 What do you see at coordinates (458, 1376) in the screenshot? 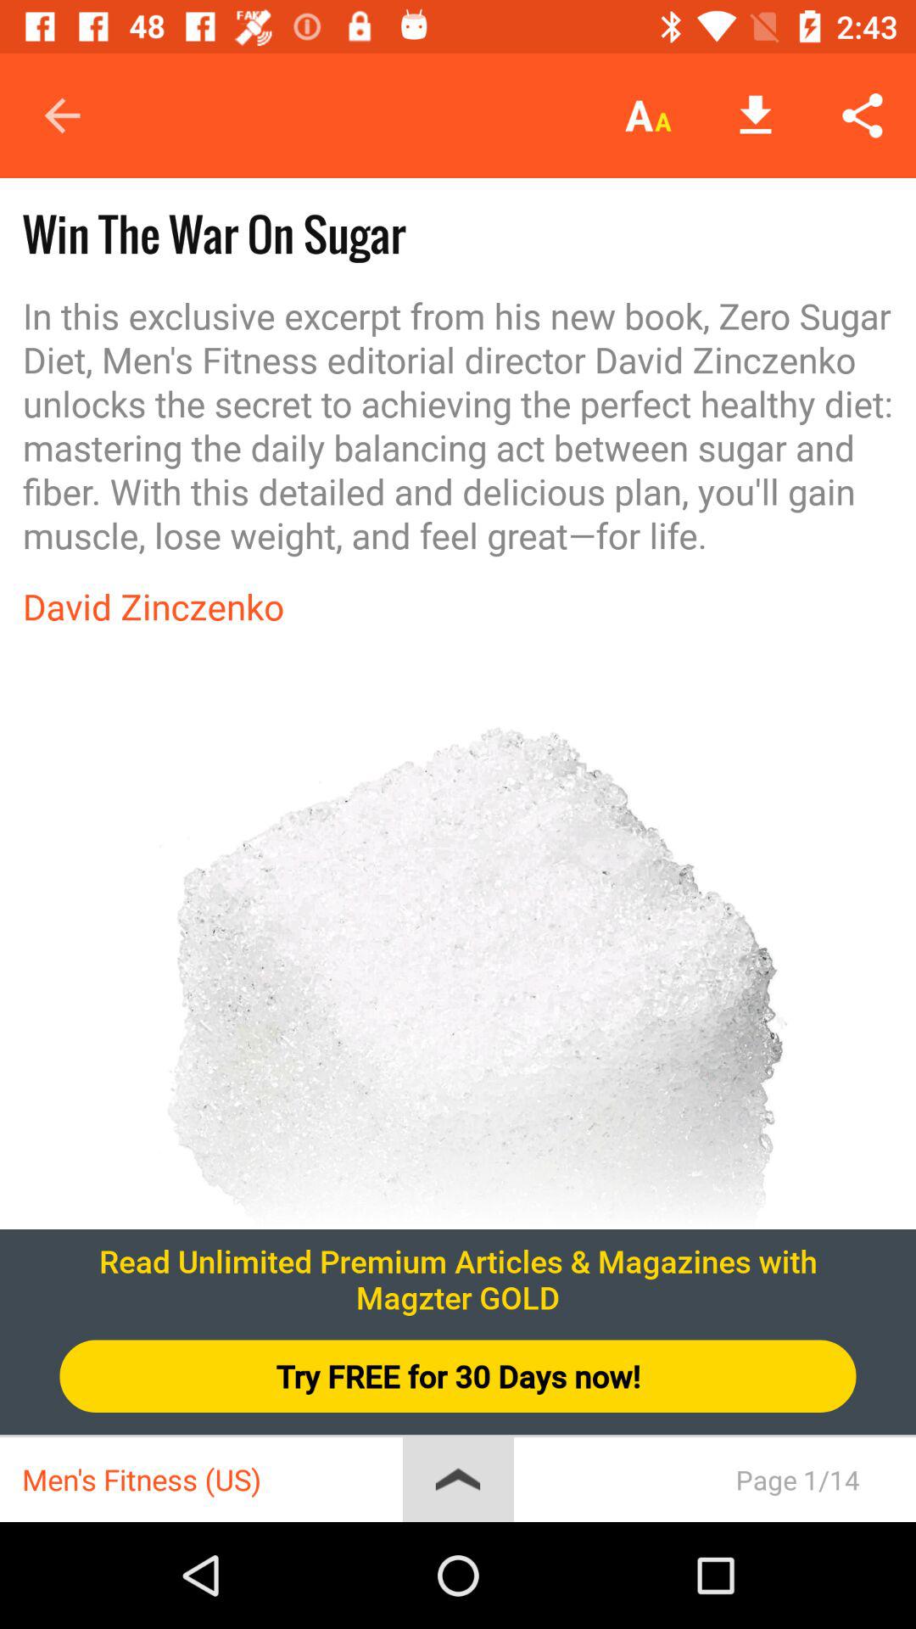
I see `click item below read unlimited premium icon` at bounding box center [458, 1376].